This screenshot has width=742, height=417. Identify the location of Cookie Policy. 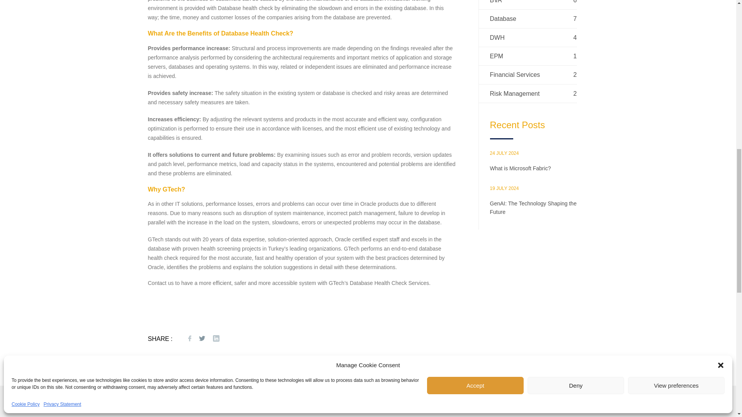
(26, 196).